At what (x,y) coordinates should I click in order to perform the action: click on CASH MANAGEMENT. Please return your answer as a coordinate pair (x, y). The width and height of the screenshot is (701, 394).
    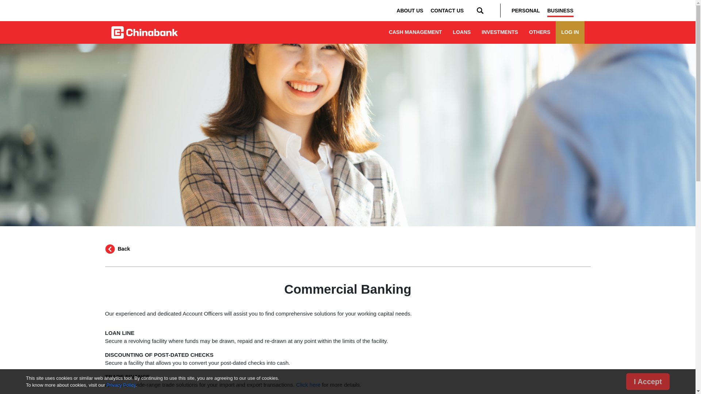
    Looking at the image, I should click on (415, 32).